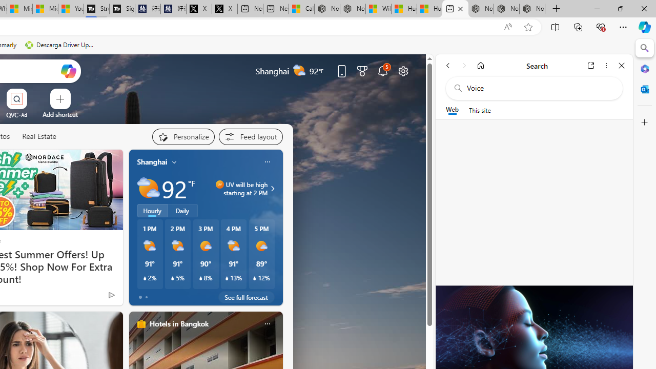  Describe the element at coordinates (532, 9) in the screenshot. I see `Nordace - Siena Pro 15 Essential Set` at that location.